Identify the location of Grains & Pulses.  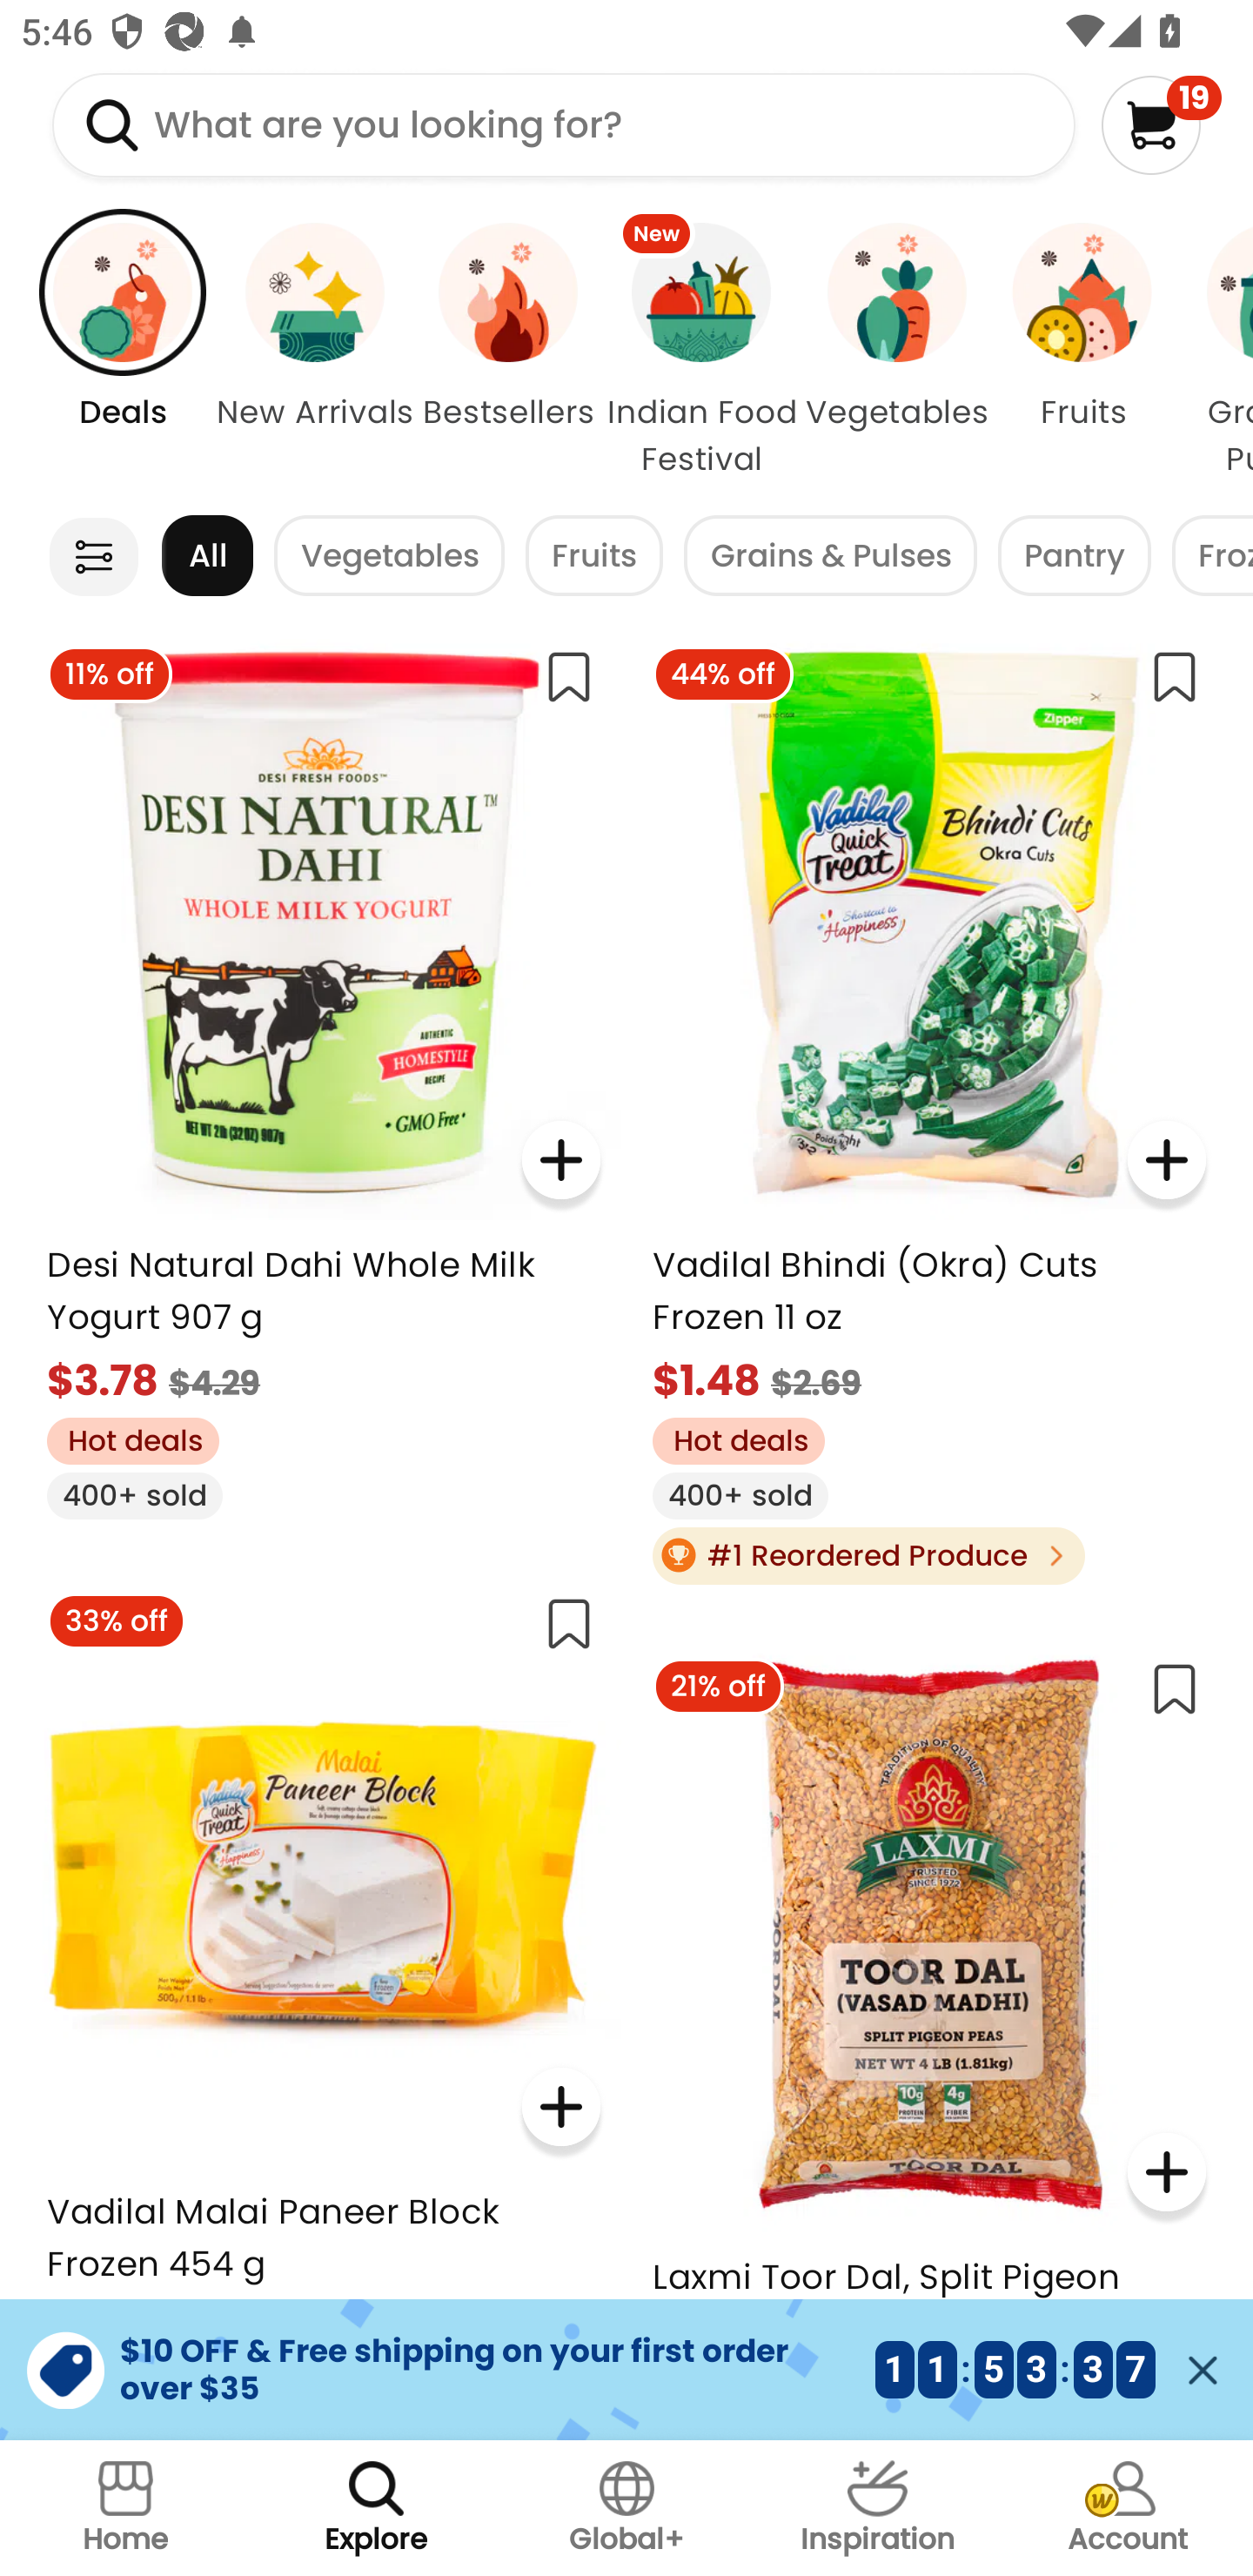
(830, 555).